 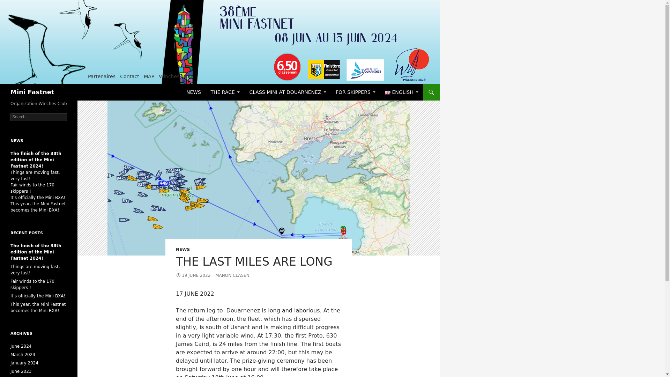 I want to click on Contact, so click(x=129, y=76).